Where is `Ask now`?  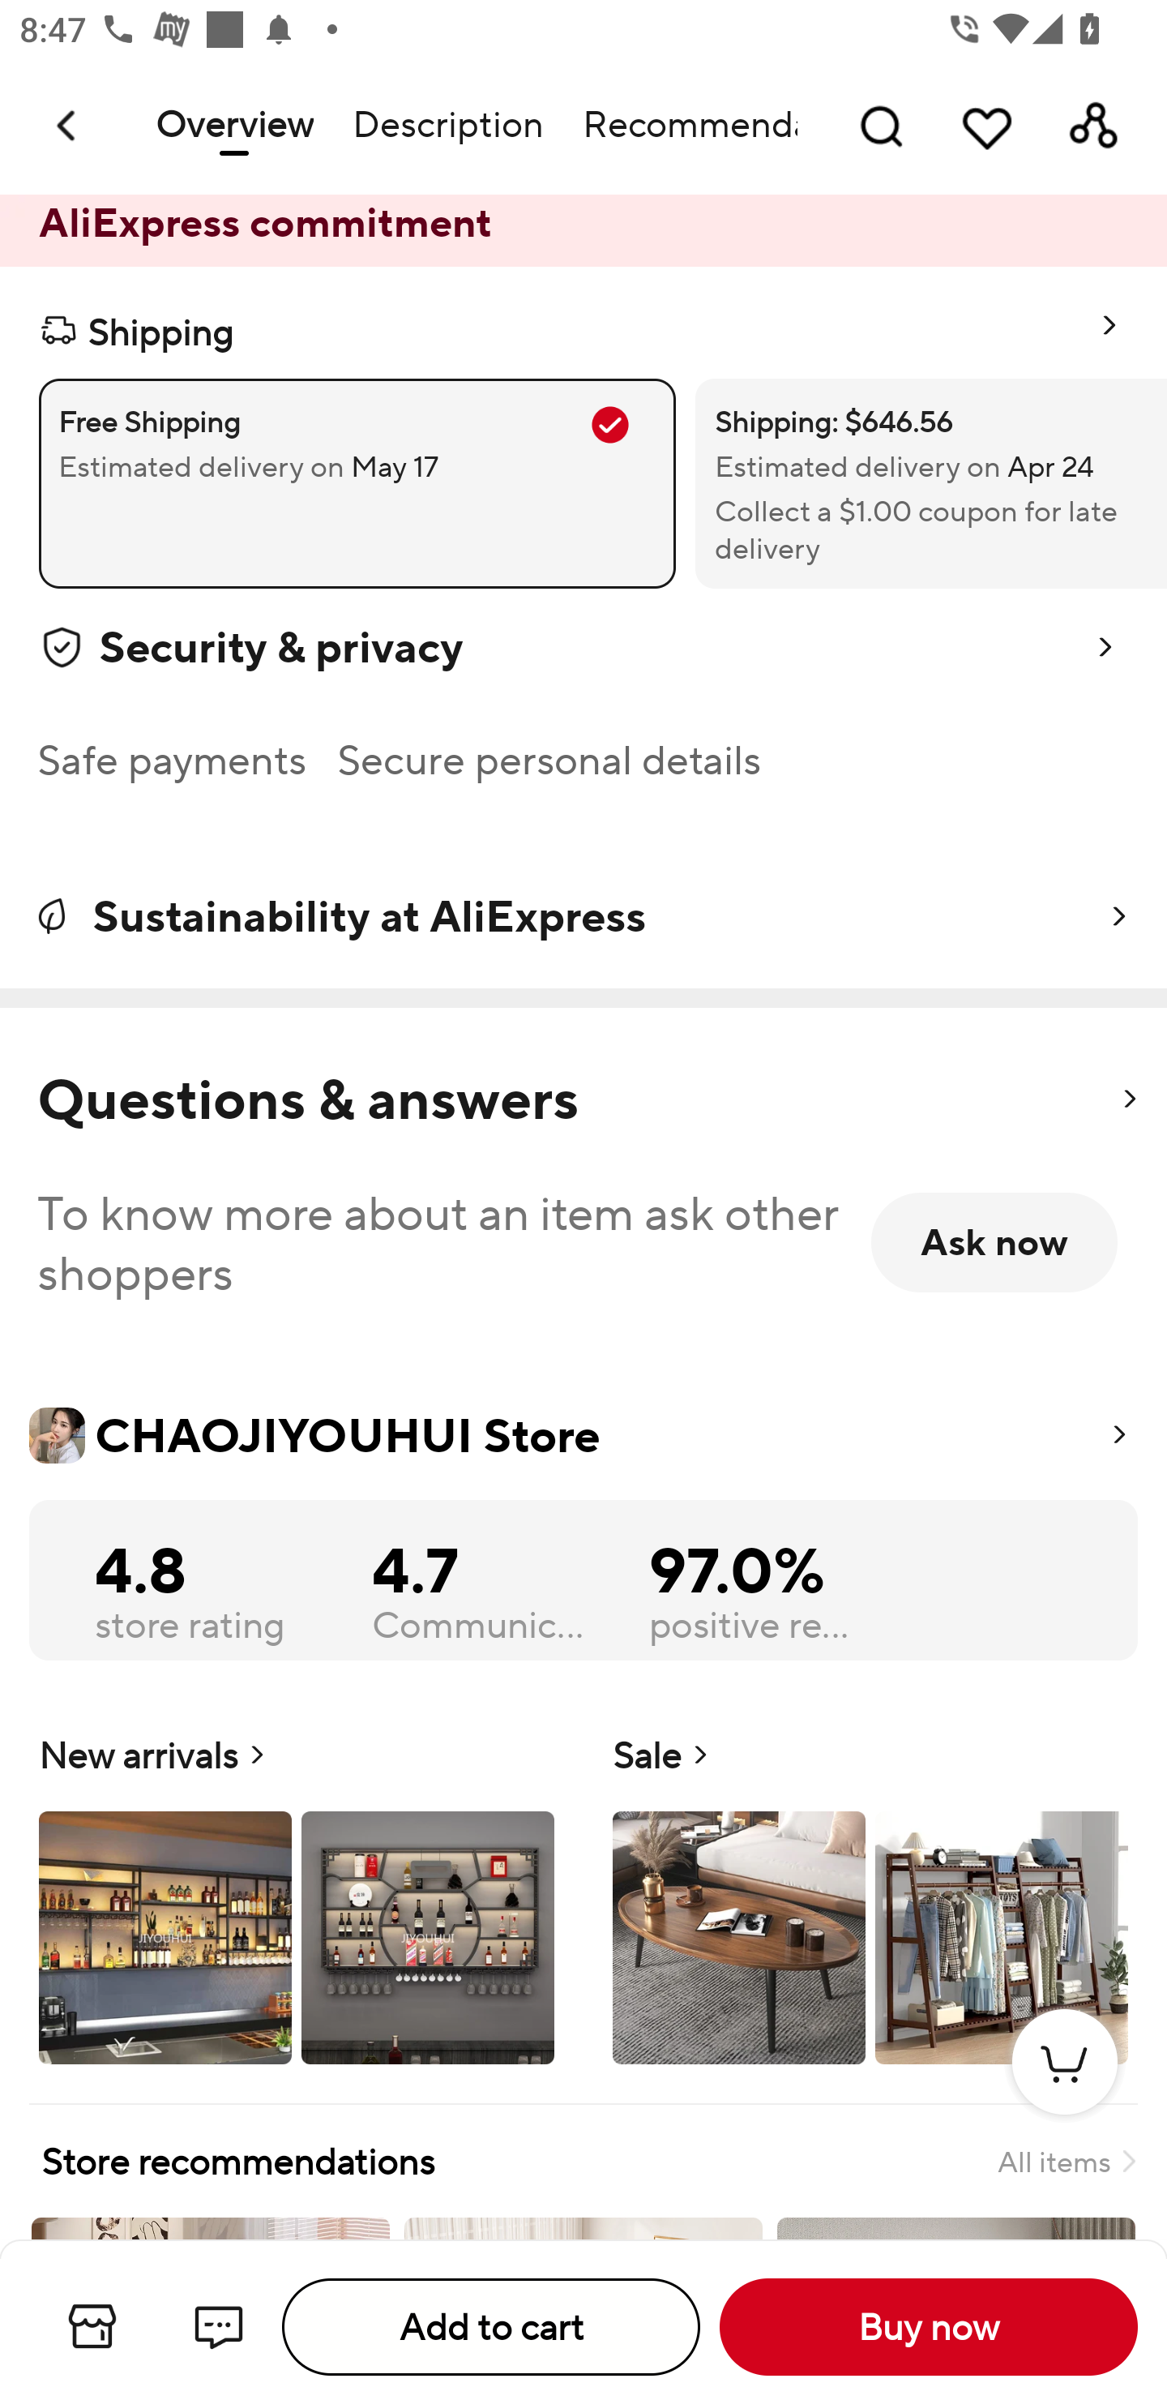
Ask now is located at coordinates (994, 1243).